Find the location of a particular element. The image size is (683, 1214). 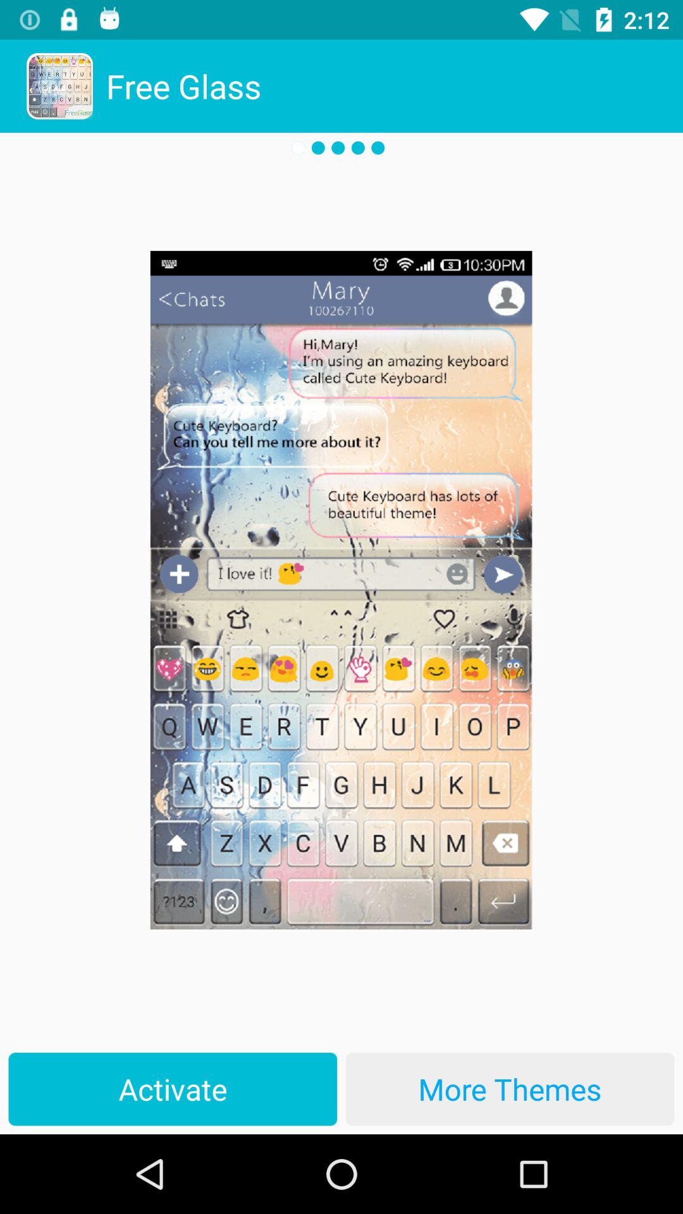

scroll until activate icon is located at coordinates (173, 1089).